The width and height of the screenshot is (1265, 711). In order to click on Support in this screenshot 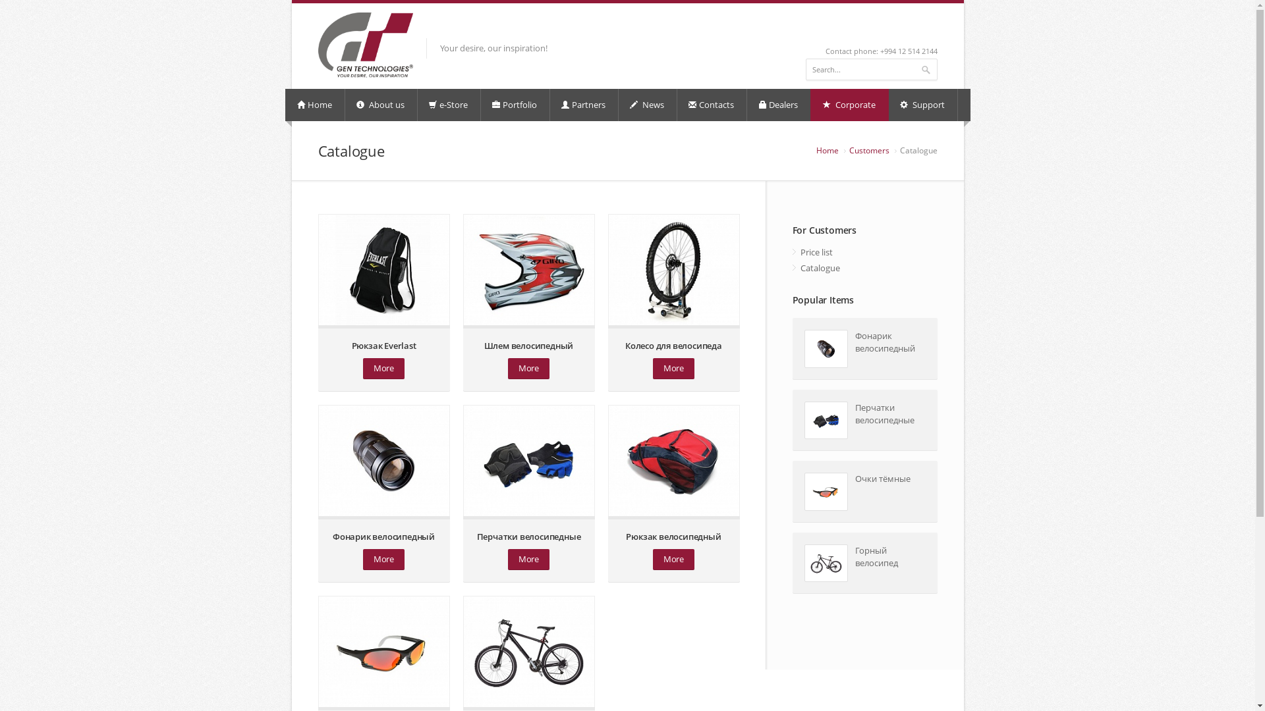, I will do `click(922, 105)`.